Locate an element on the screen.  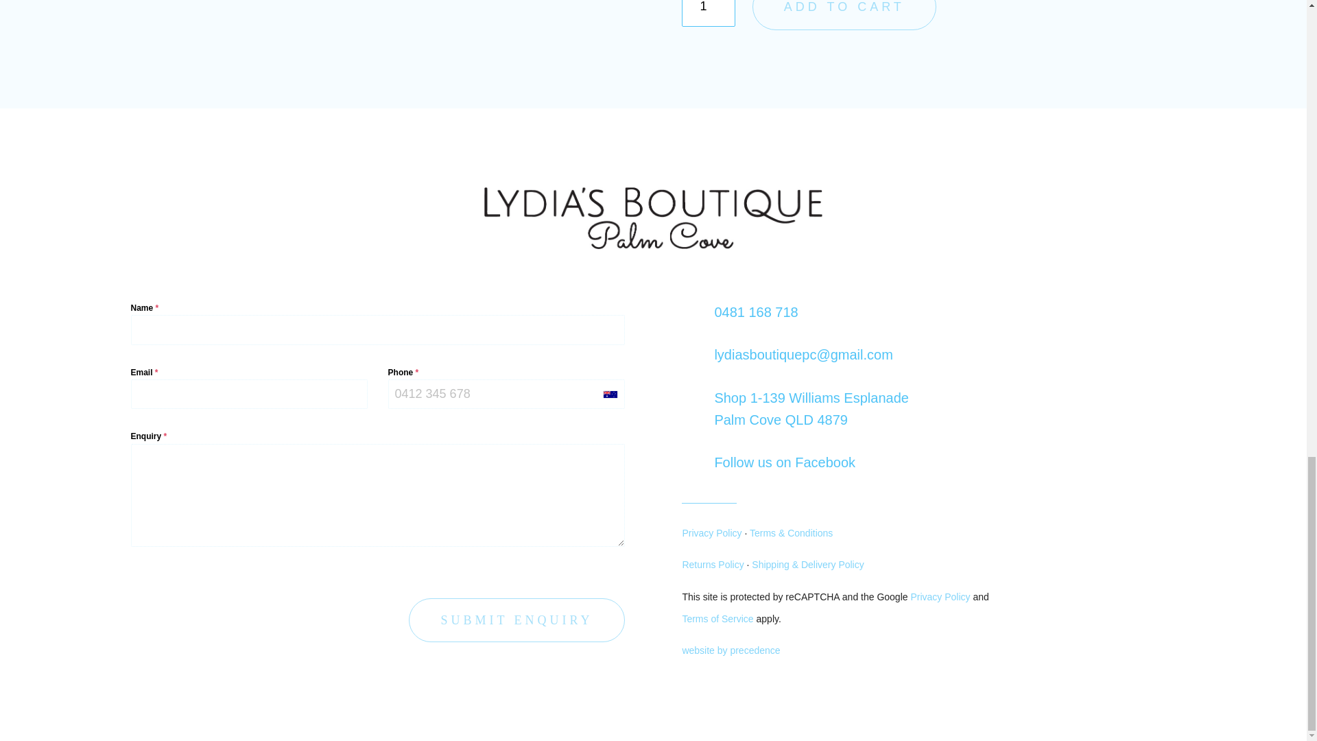
lydias-boutique-logo-text is located at coordinates (653, 218).